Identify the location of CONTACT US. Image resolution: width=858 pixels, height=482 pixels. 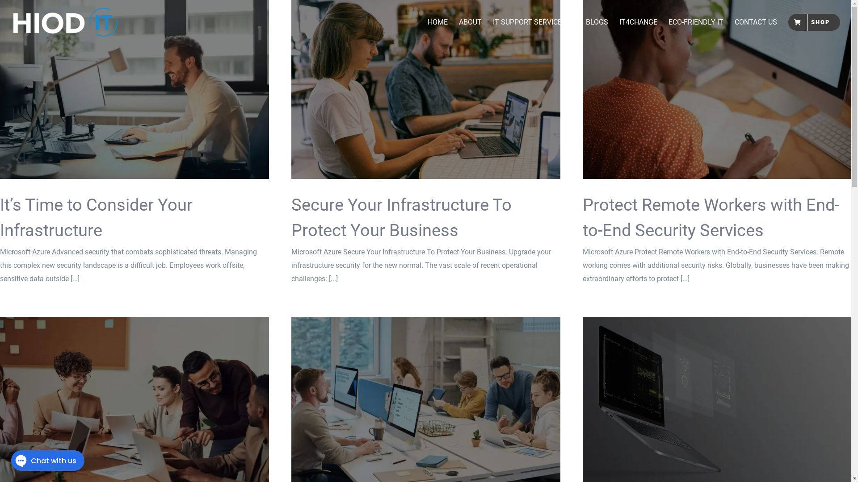
(756, 22).